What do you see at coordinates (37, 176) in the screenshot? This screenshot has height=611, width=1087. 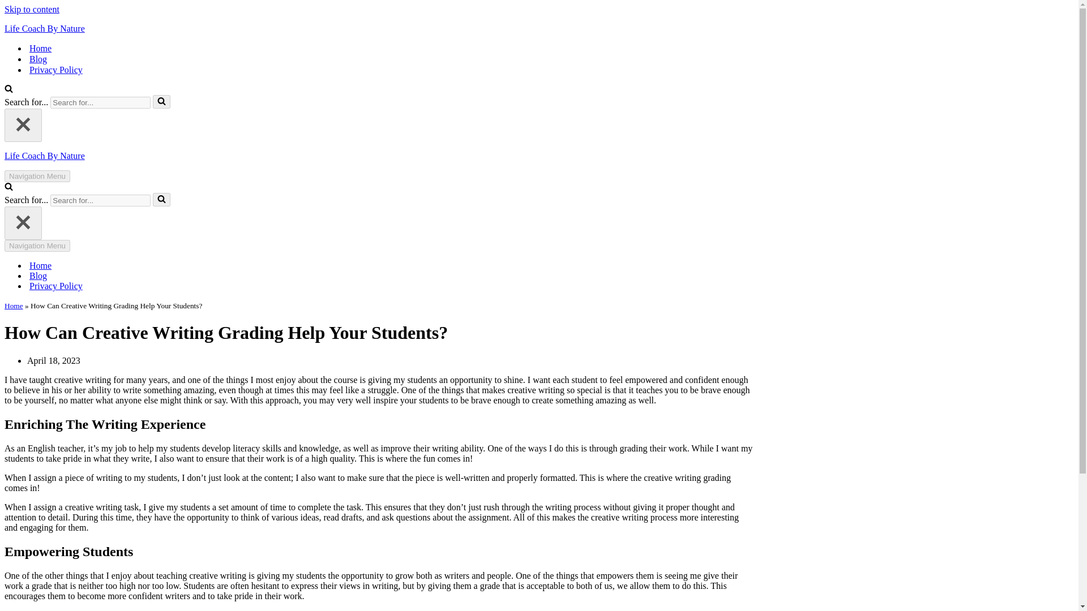 I see `Navigation Menu` at bounding box center [37, 176].